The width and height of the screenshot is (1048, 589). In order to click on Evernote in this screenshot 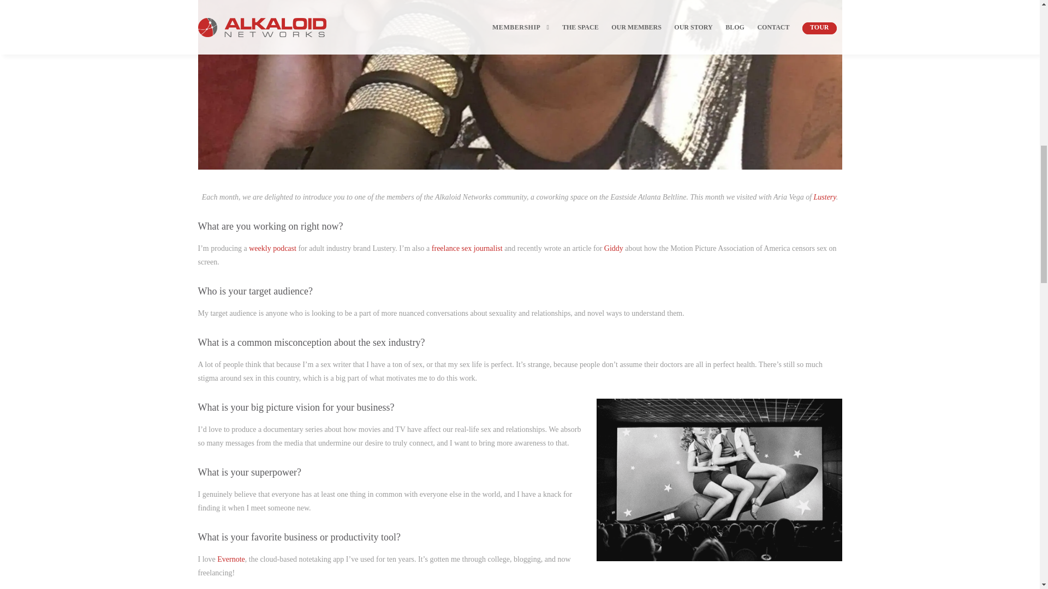, I will do `click(231, 559)`.